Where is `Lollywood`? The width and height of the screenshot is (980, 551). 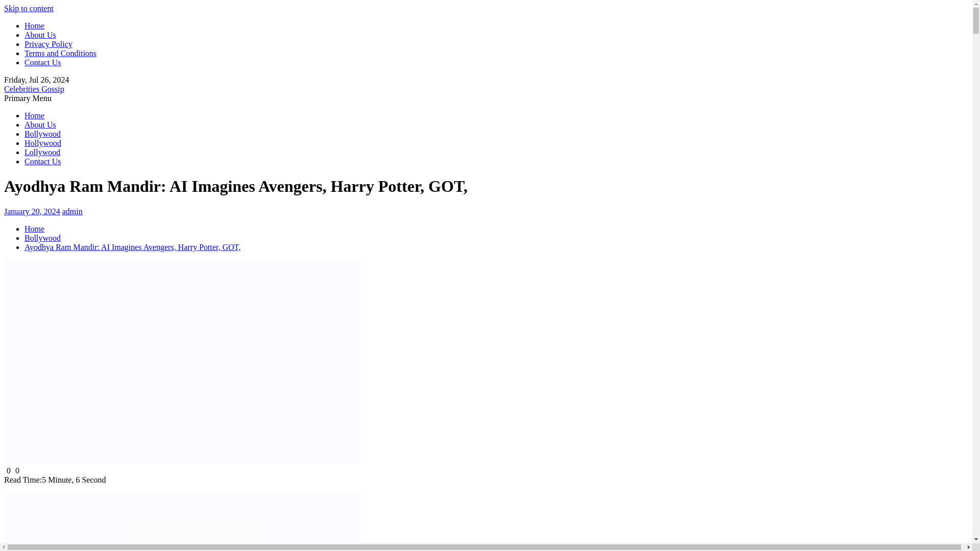 Lollywood is located at coordinates (42, 152).